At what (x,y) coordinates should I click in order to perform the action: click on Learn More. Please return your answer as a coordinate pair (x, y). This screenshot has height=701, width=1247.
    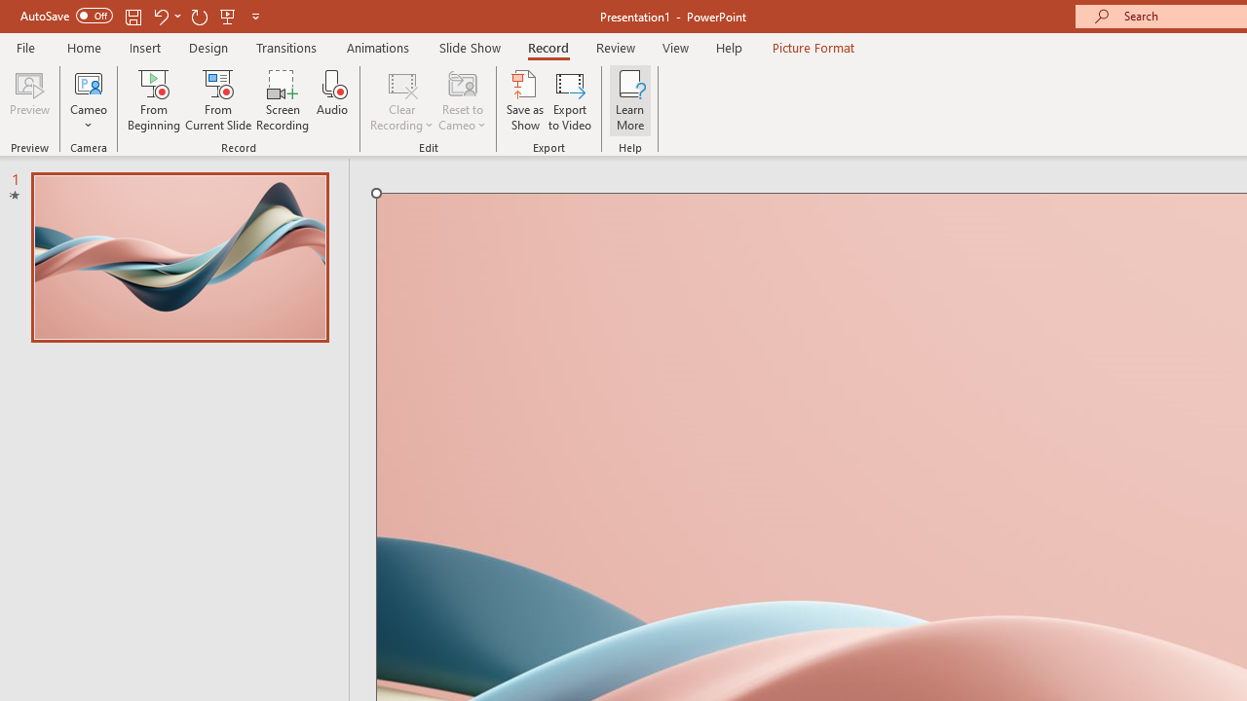
    Looking at the image, I should click on (629, 99).